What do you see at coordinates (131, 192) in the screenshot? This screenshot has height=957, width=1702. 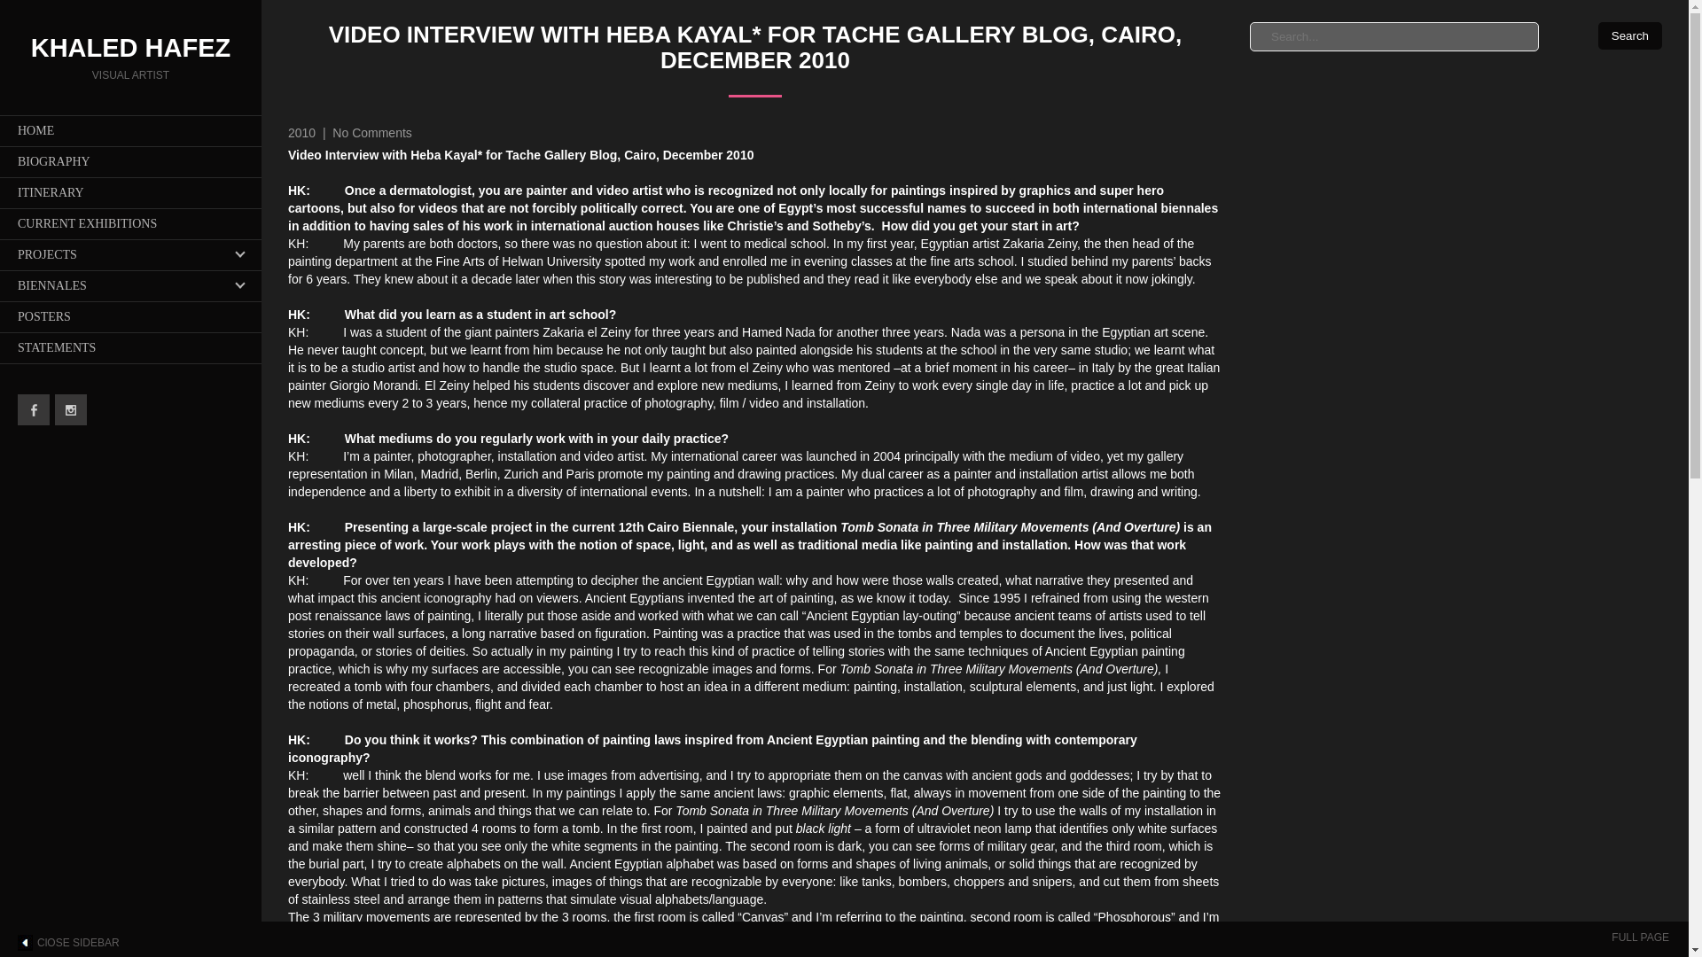 I see `ITINERARY` at bounding box center [131, 192].